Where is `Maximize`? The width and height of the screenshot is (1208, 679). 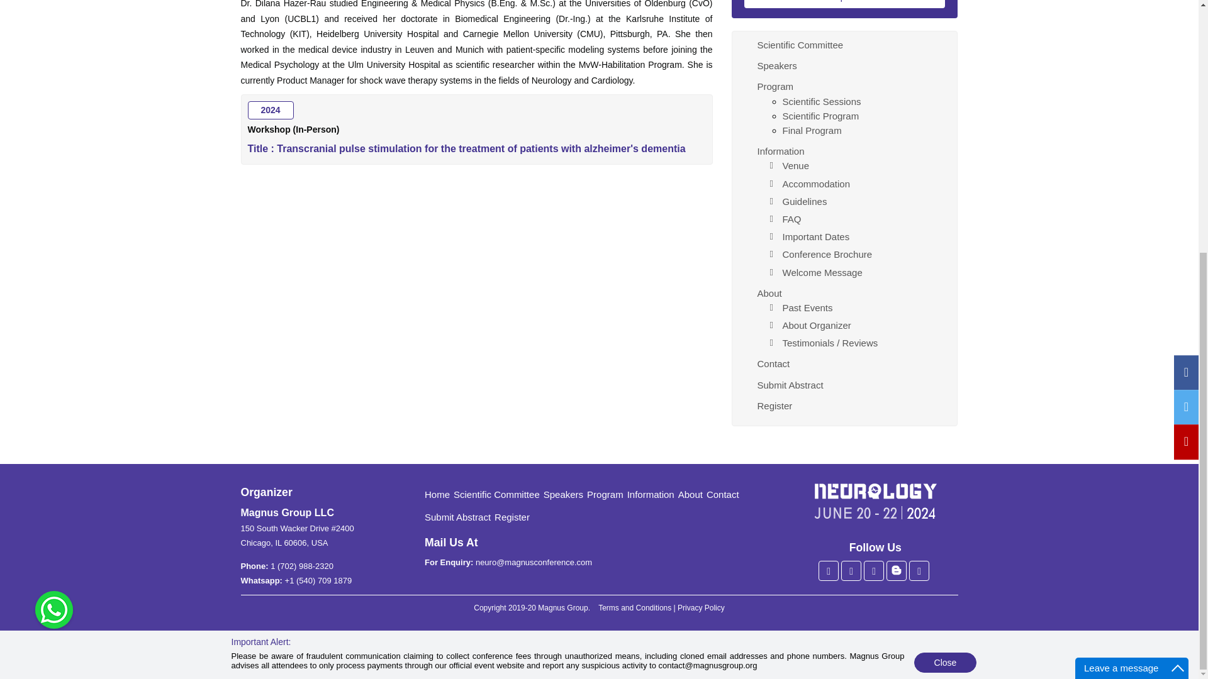
Maximize is located at coordinates (1178, 272).